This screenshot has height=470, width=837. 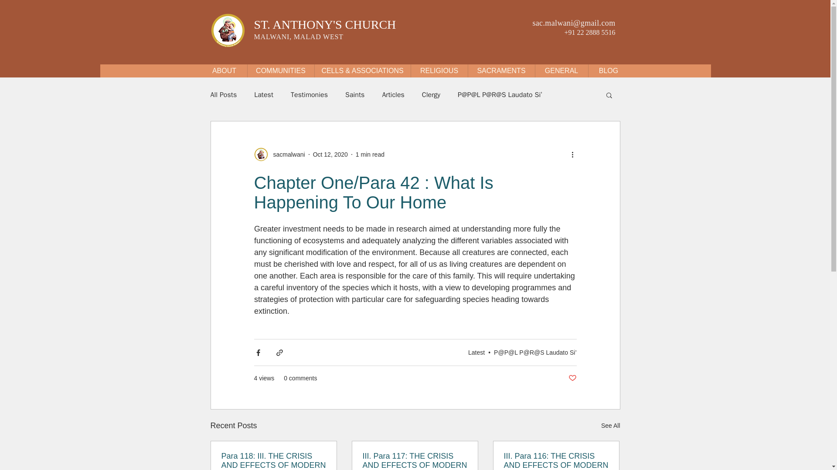 I want to click on ST. ANTHONY'S CHURCH, so click(x=324, y=24).